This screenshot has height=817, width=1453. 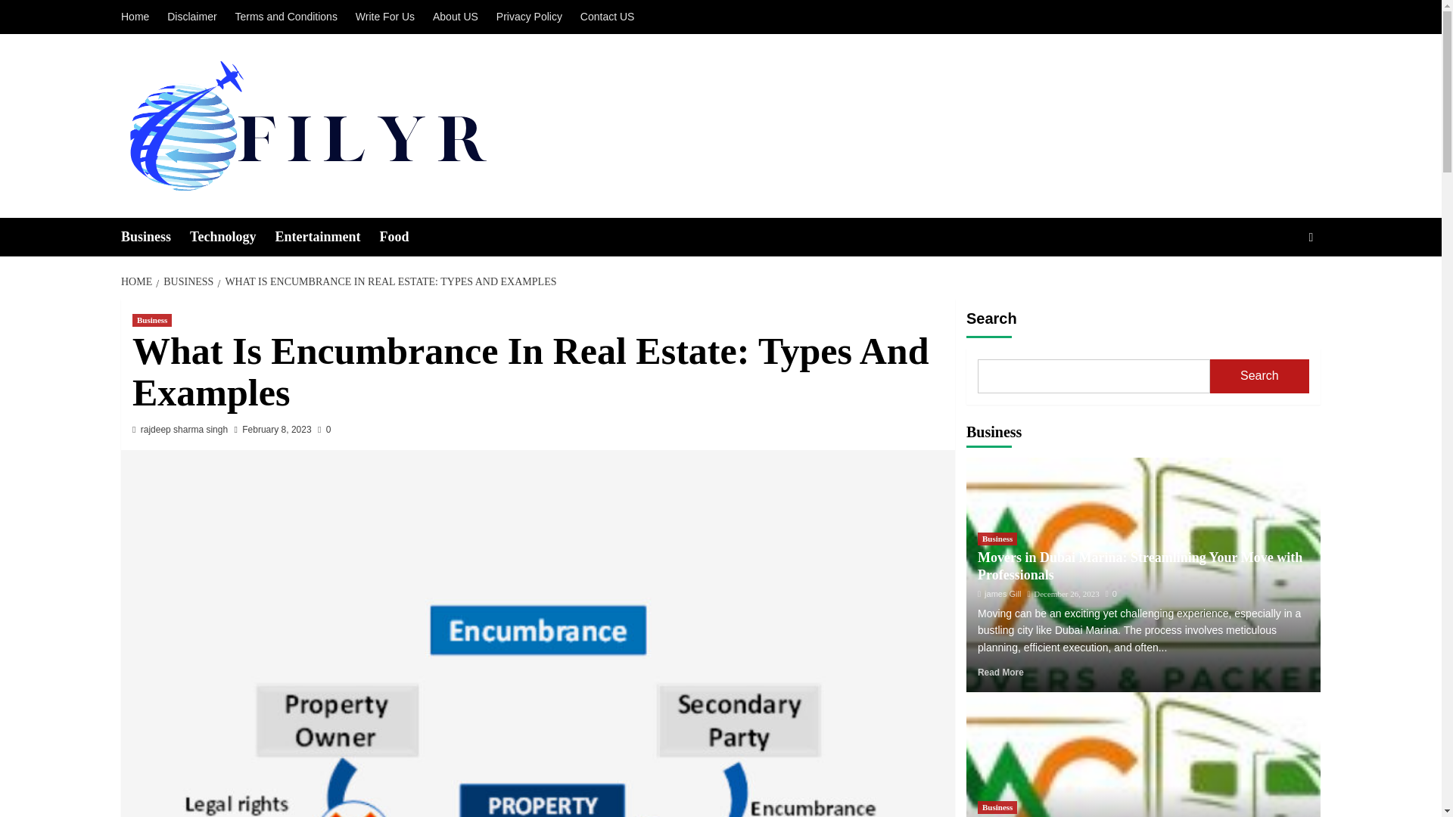 What do you see at coordinates (185, 429) in the screenshot?
I see `rajdeep sharma singh` at bounding box center [185, 429].